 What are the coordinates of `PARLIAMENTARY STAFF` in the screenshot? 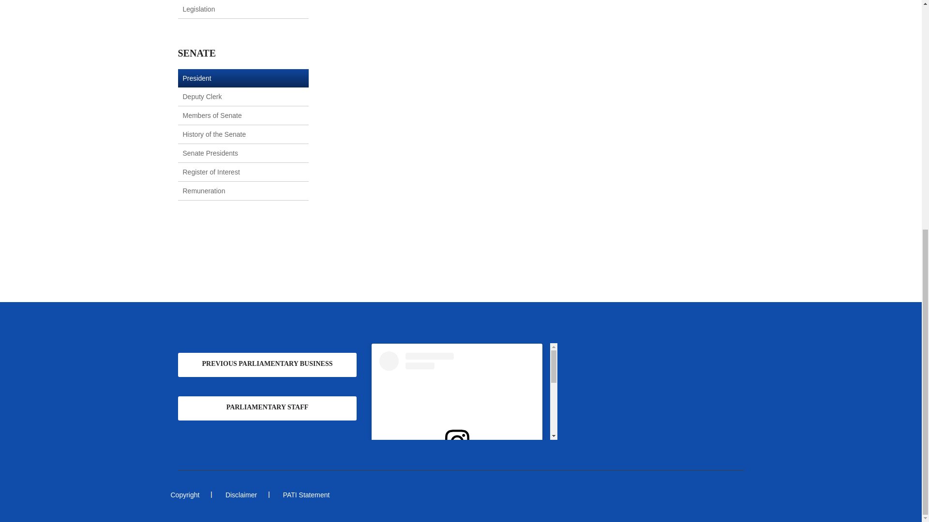 It's located at (267, 408).